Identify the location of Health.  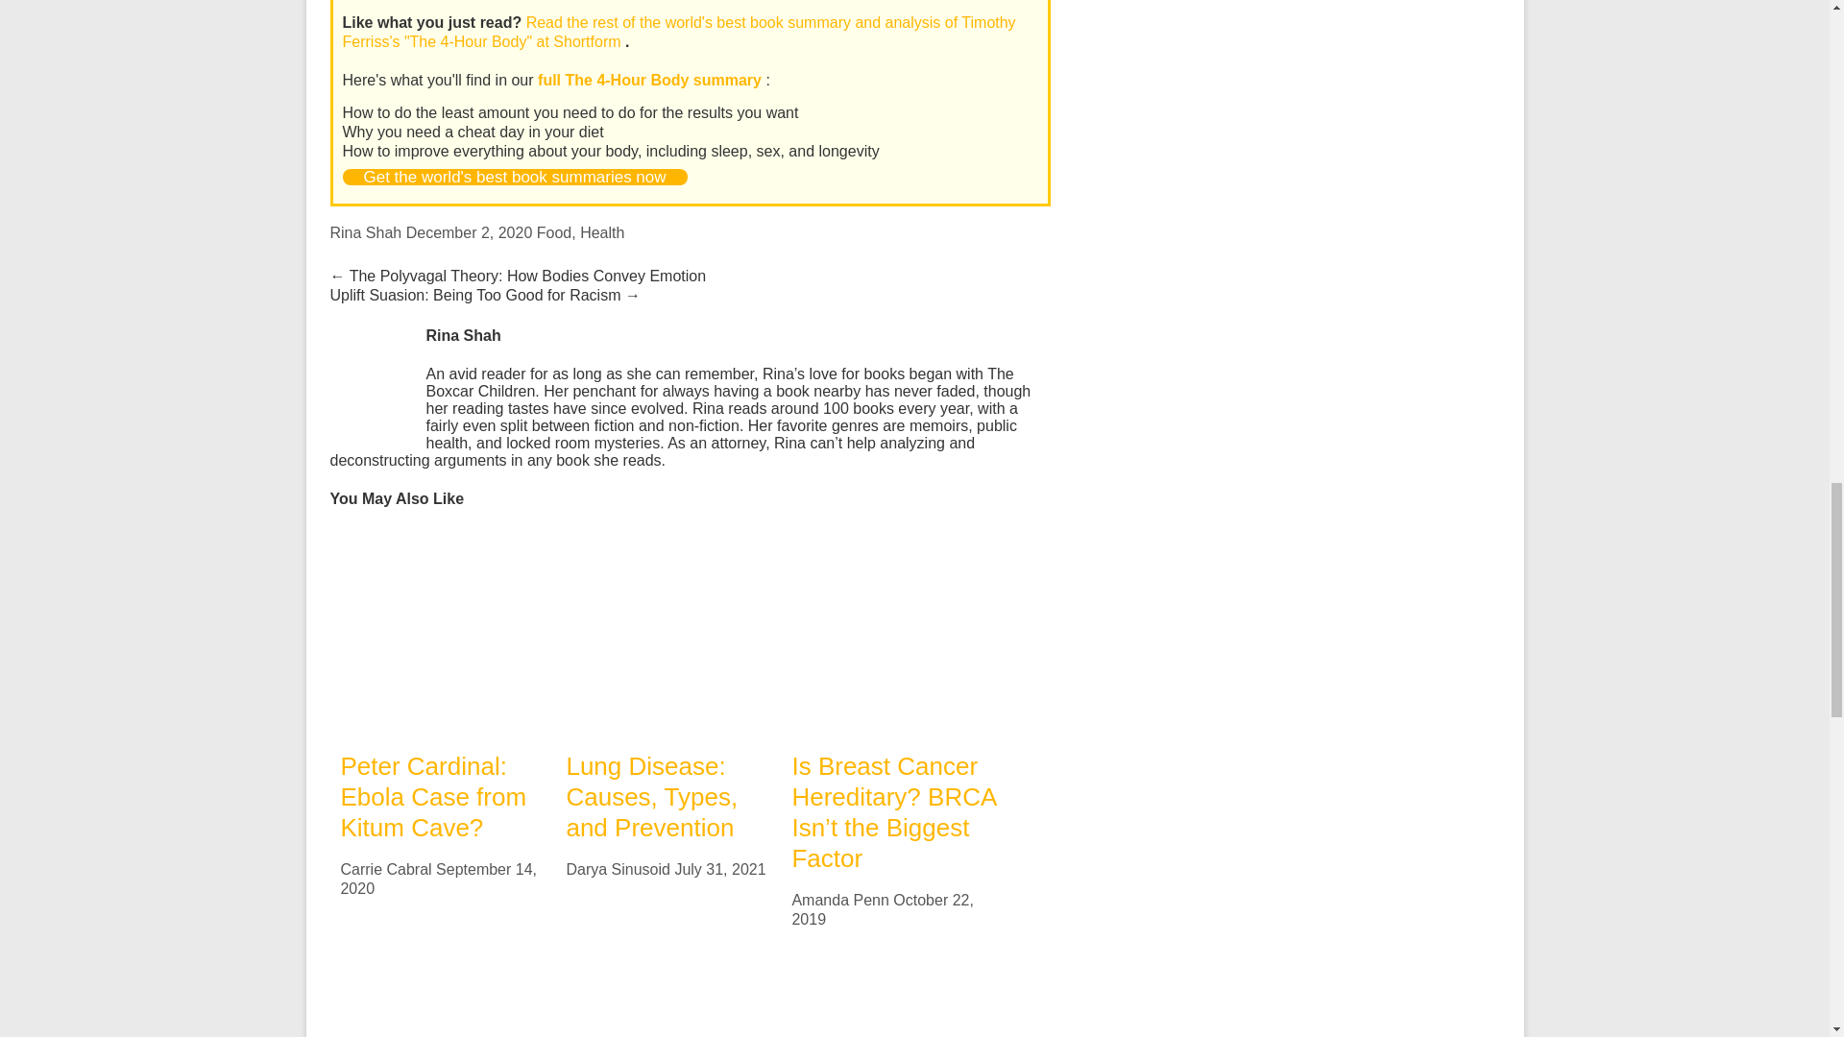
(602, 232).